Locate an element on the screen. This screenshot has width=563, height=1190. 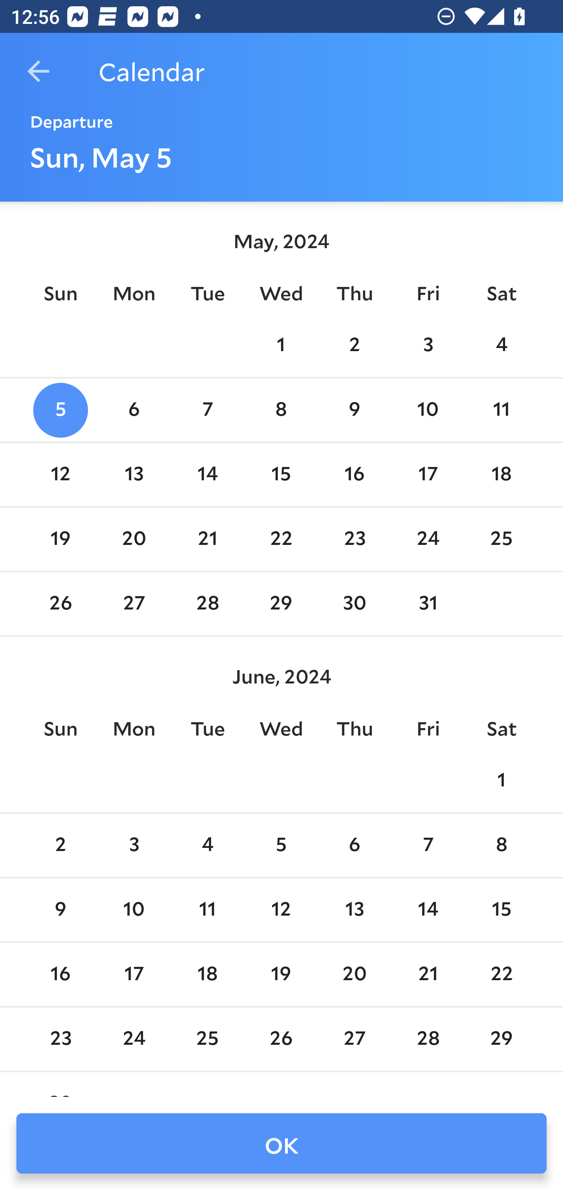
16 is located at coordinates (60, 974).